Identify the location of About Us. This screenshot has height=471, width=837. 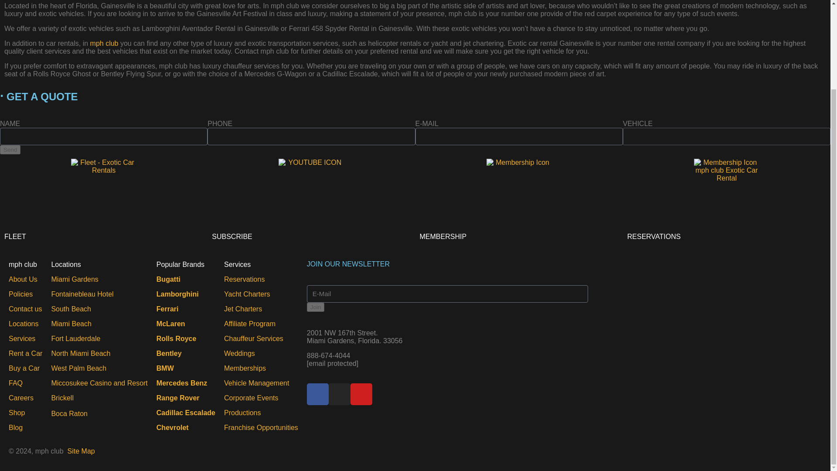
(23, 279).